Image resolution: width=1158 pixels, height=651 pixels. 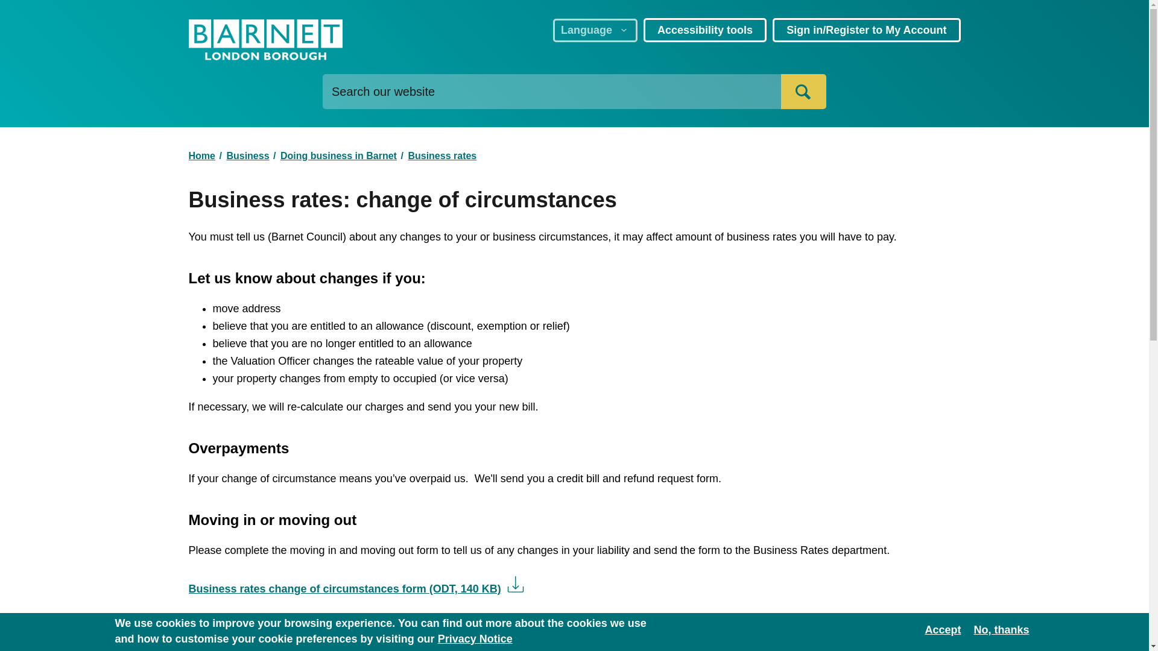 I want to click on No, thanks, so click(x=1001, y=630).